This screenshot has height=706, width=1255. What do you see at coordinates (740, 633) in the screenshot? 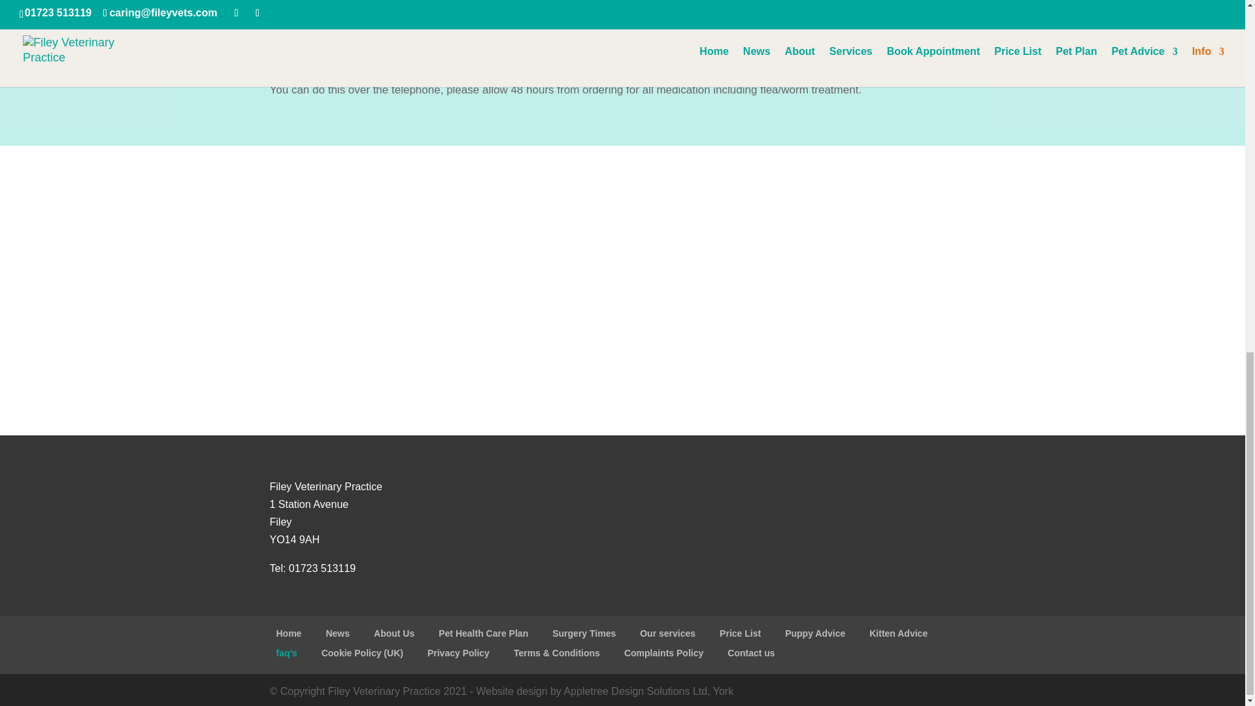
I see `Price List` at bounding box center [740, 633].